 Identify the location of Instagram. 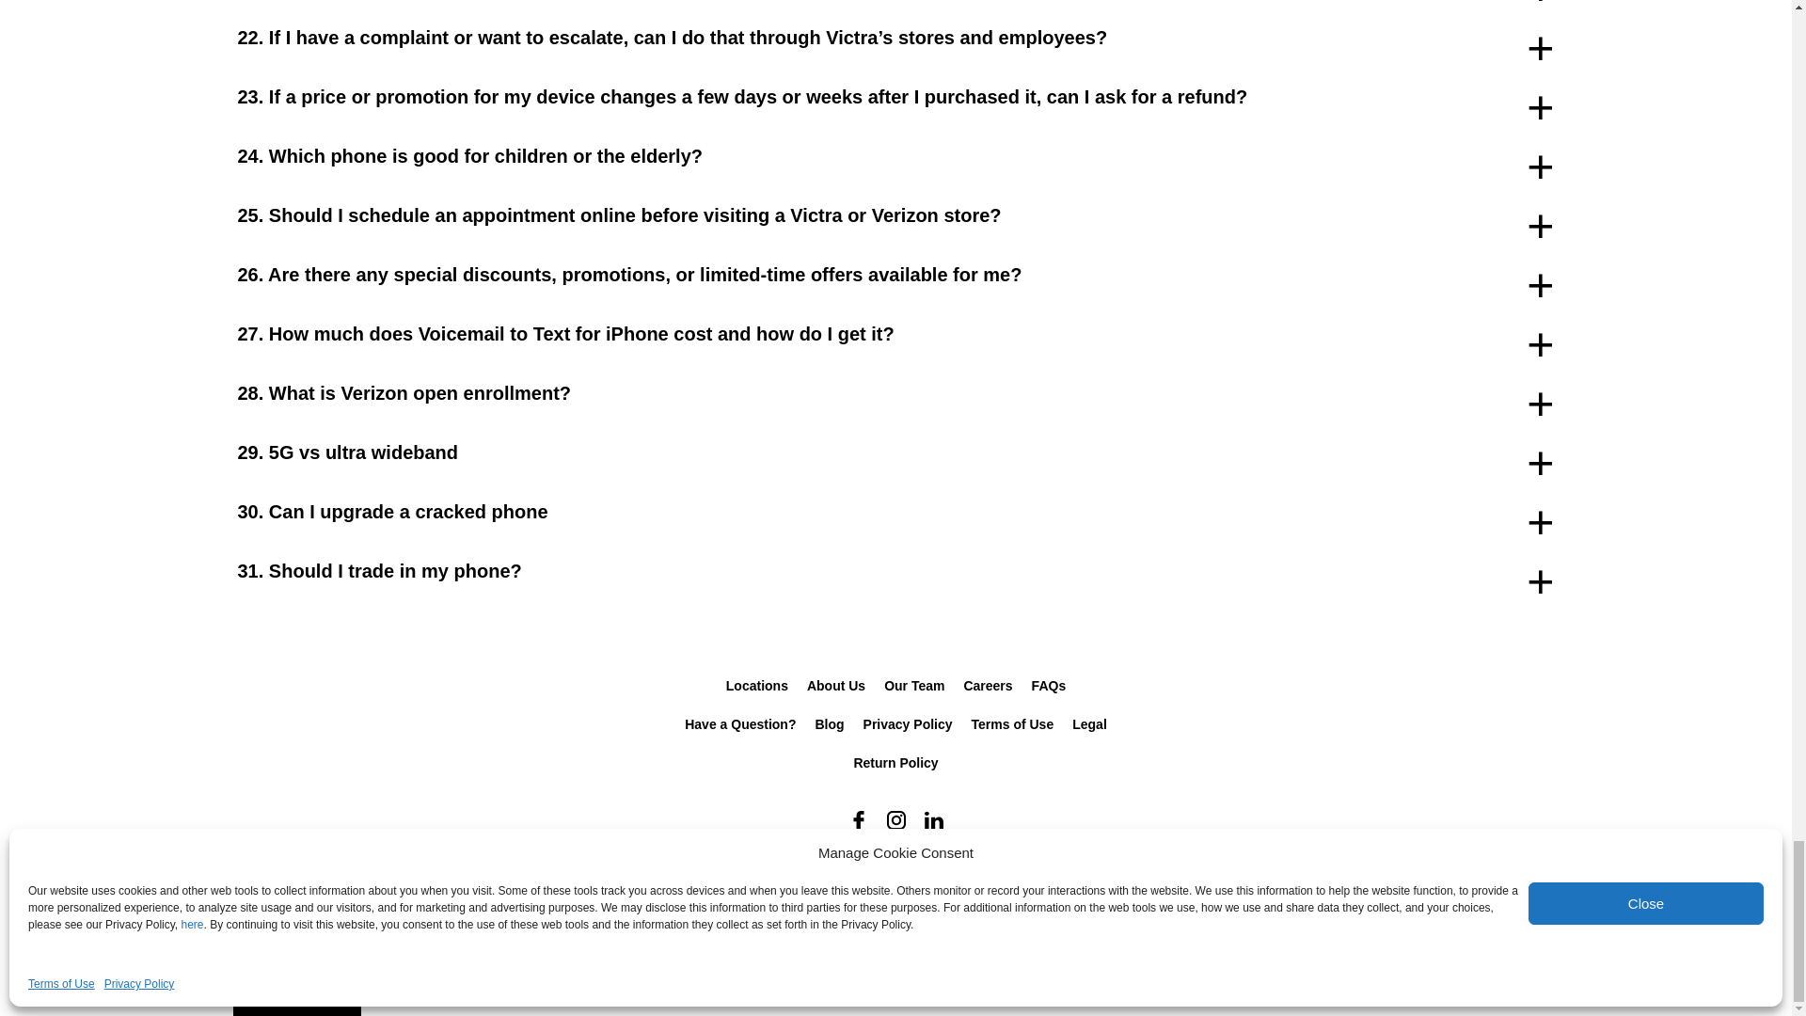
(895, 820).